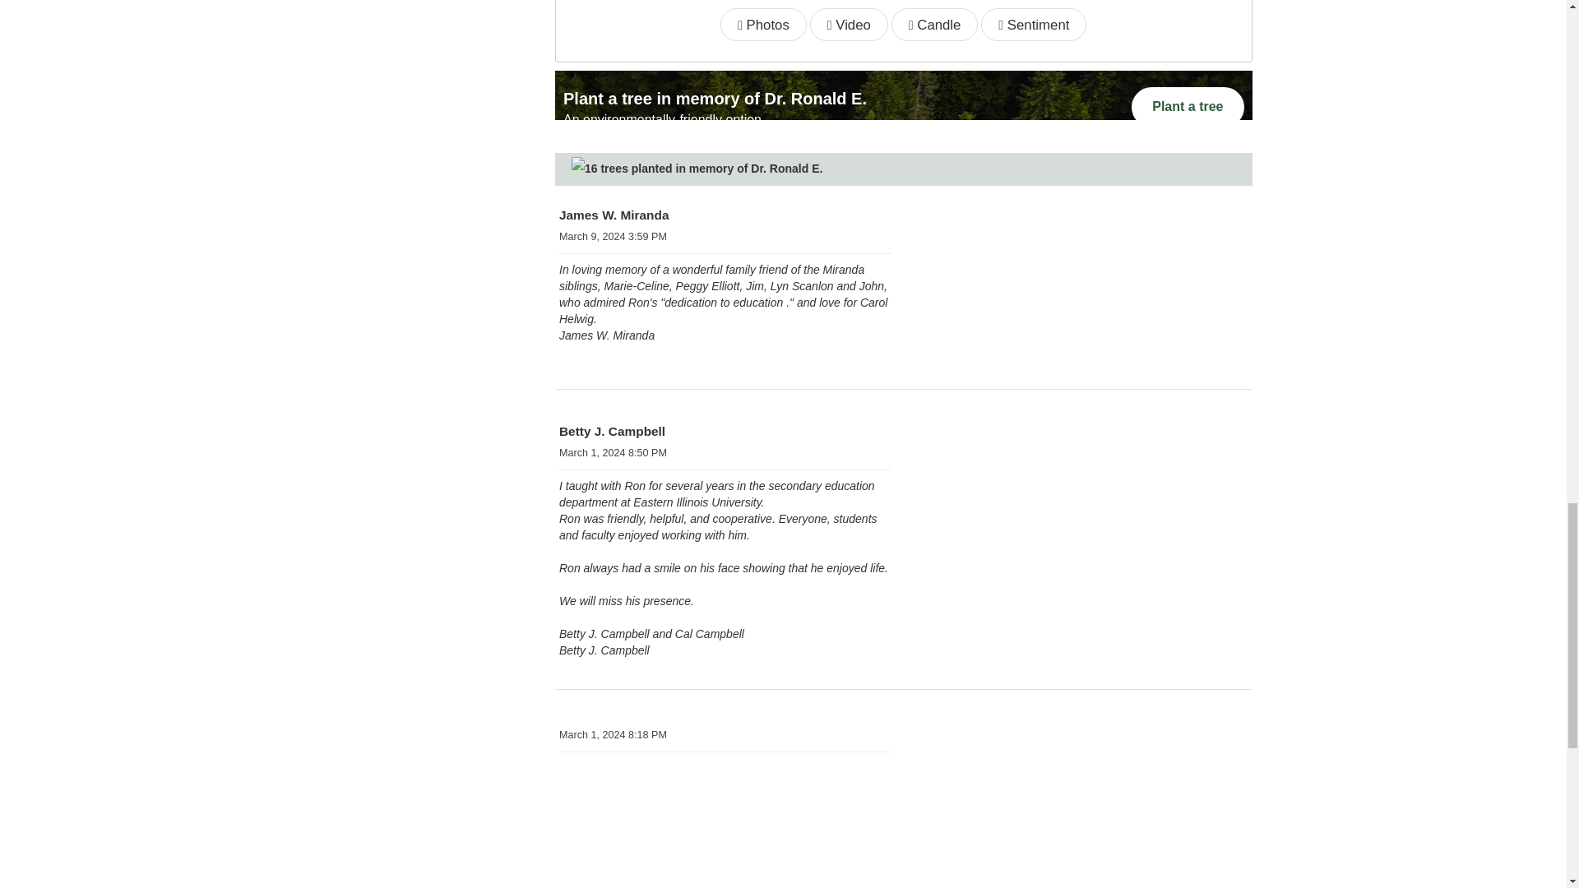 The width and height of the screenshot is (1579, 888). I want to click on Plant a tree, so click(1081, 322).